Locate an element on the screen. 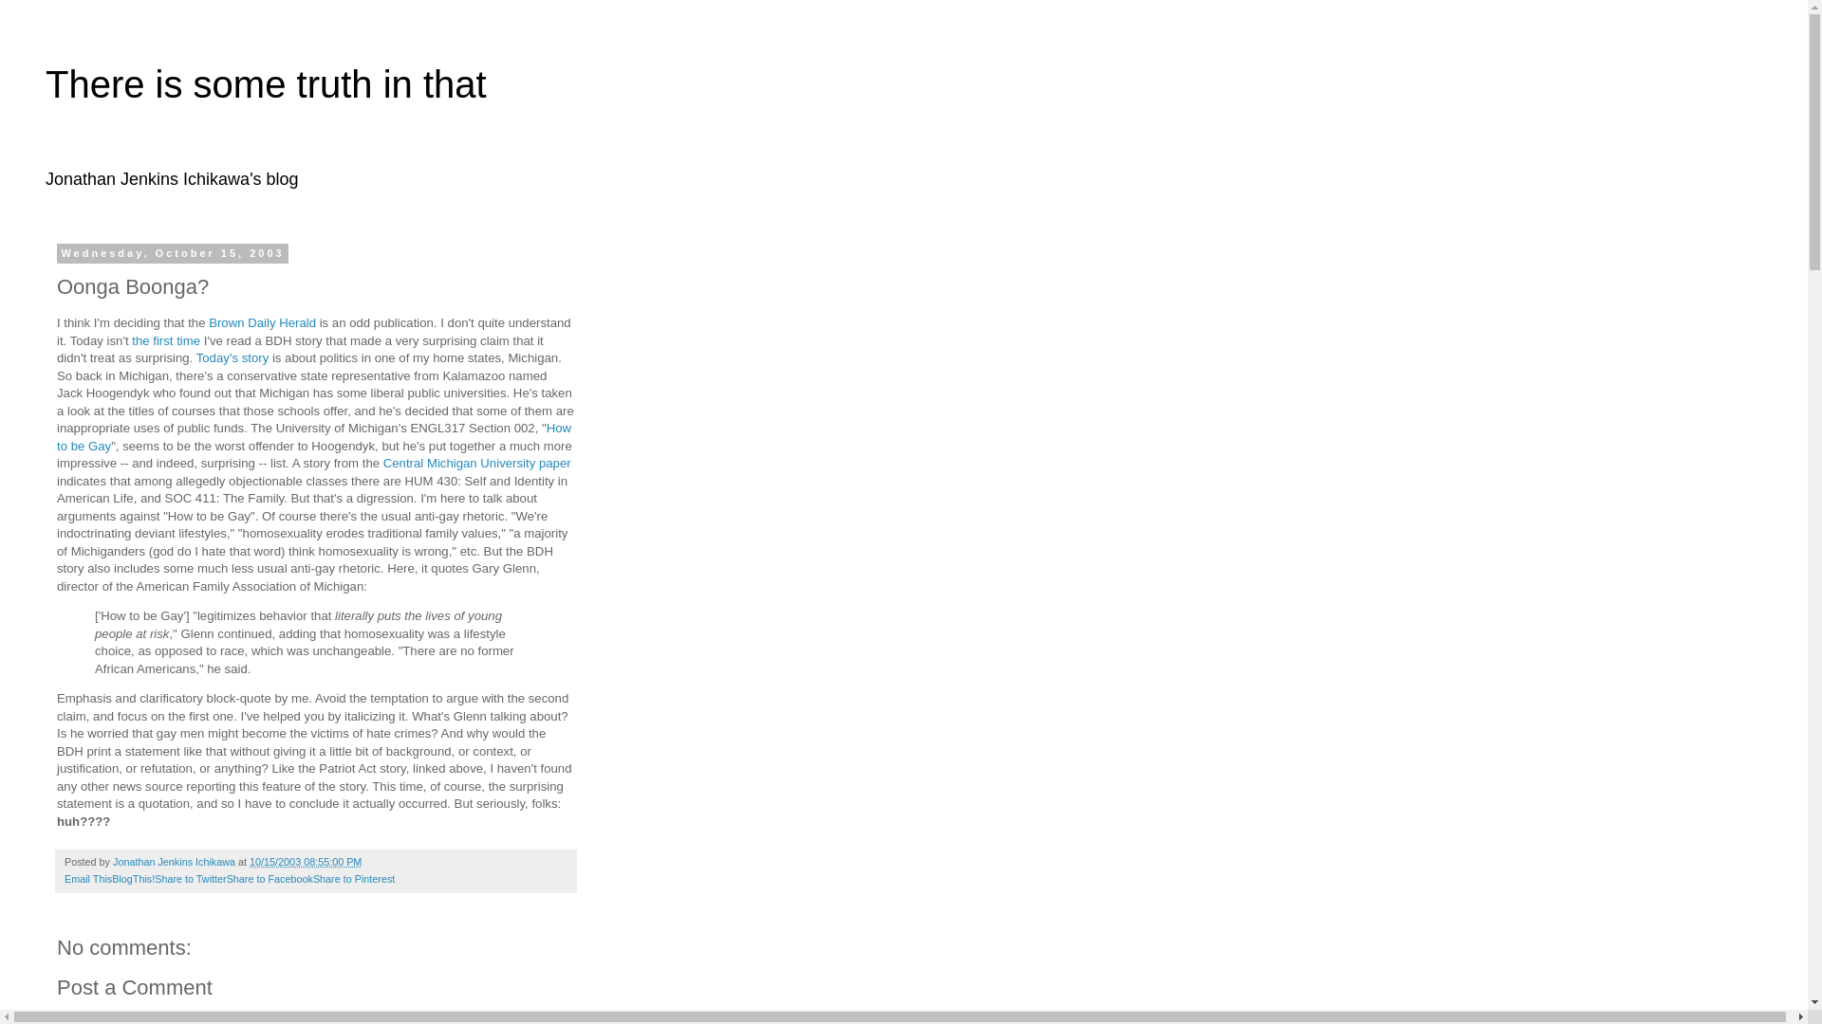 This screenshot has height=1024, width=1822. Email This is located at coordinates (87, 879).